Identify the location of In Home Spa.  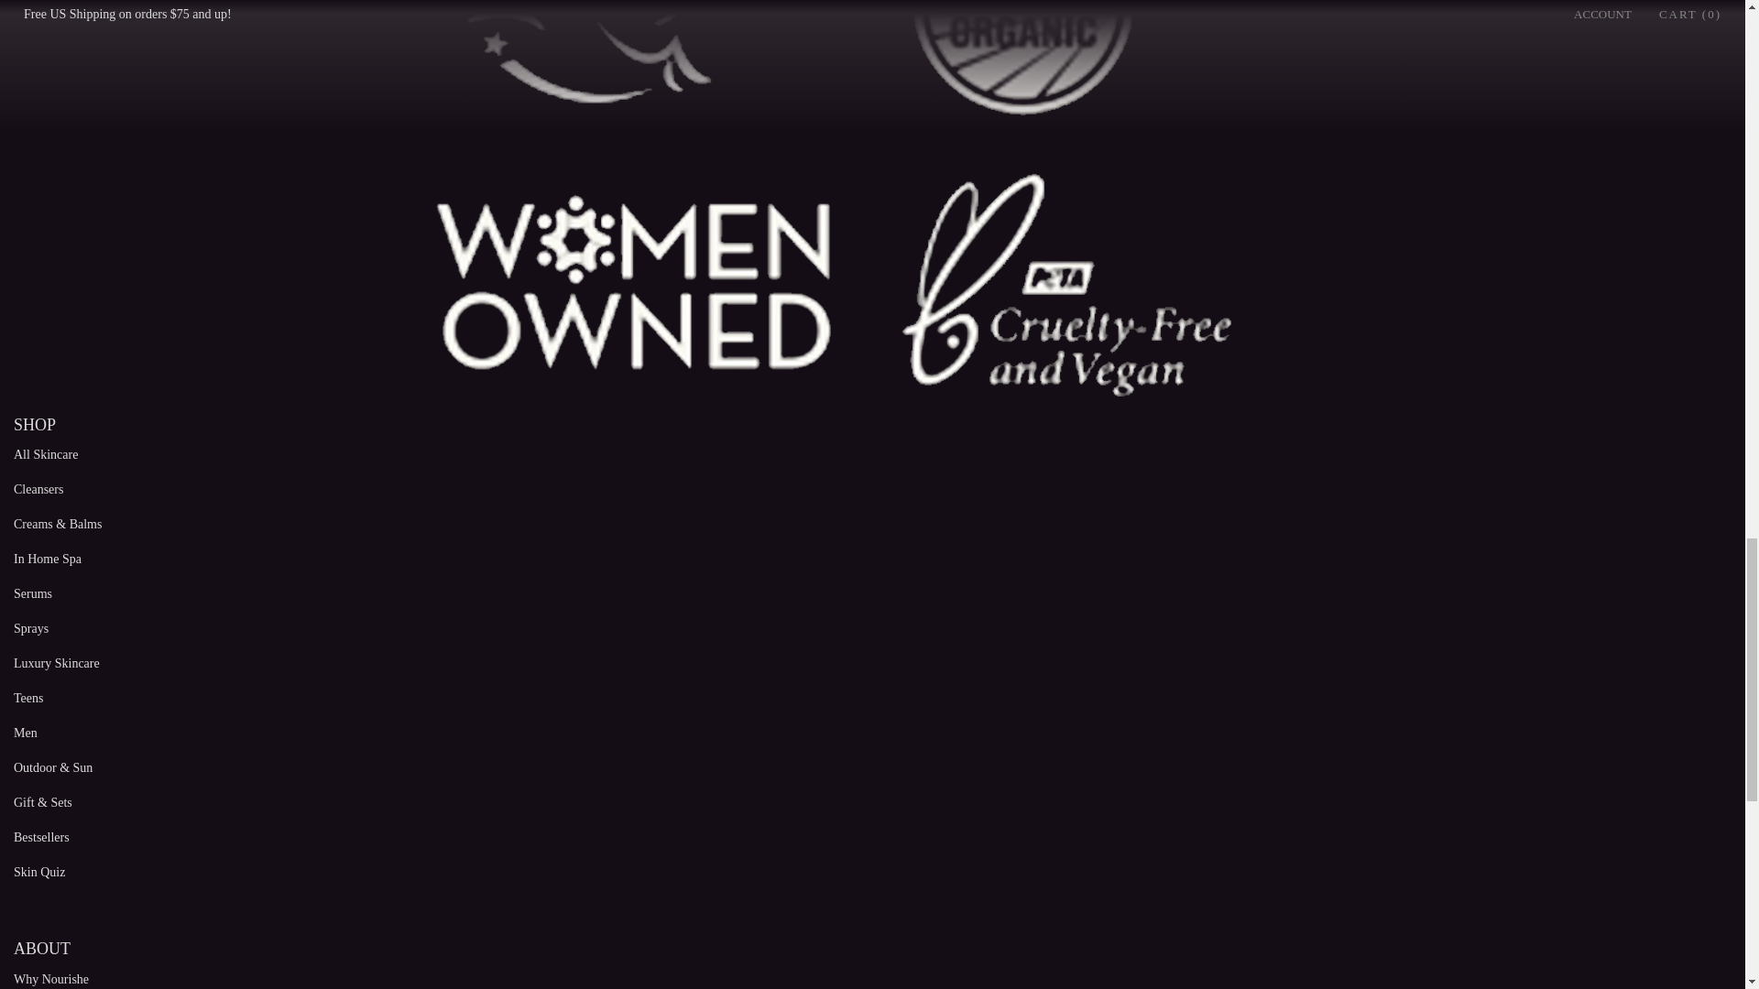
(48, 559).